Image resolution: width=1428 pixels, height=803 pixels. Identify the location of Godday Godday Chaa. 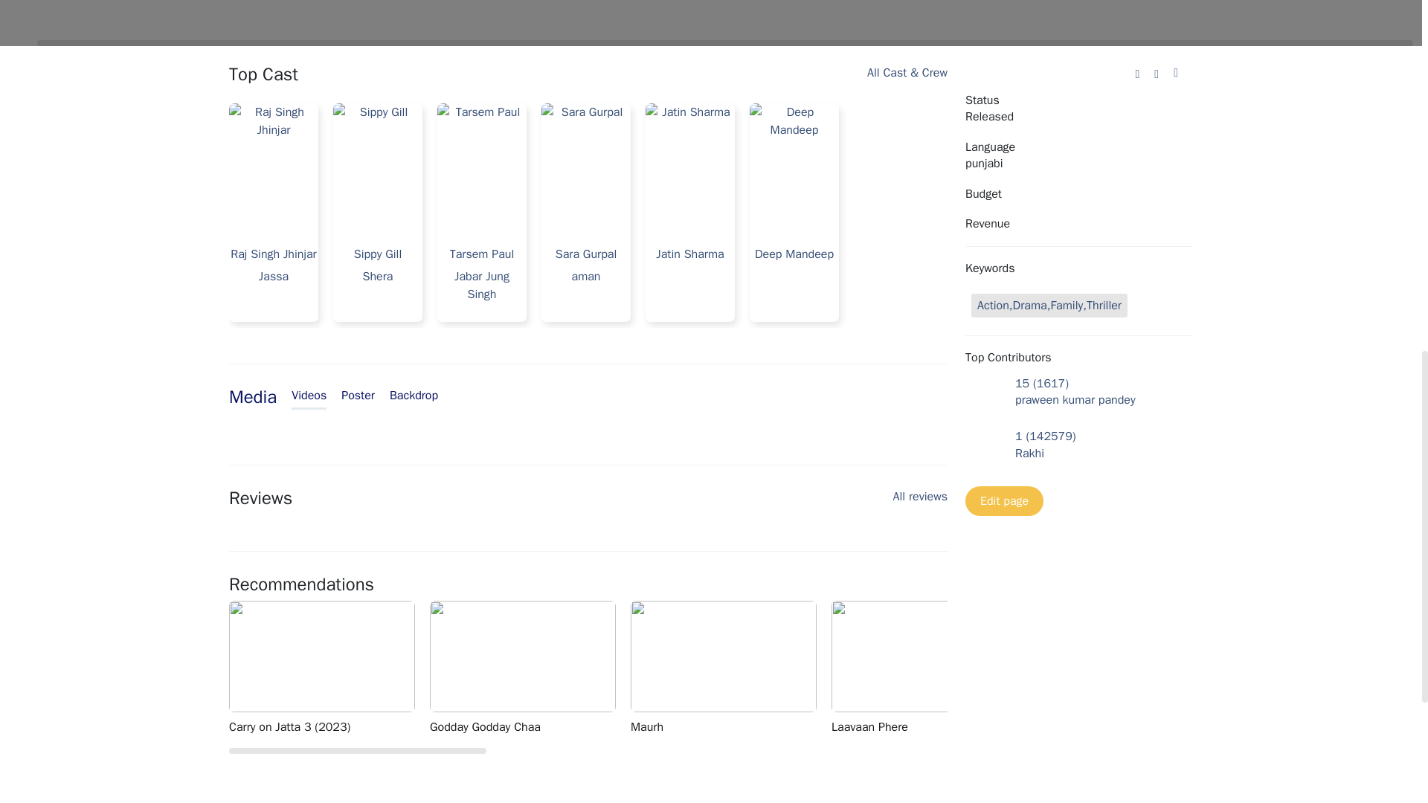
(530, 668).